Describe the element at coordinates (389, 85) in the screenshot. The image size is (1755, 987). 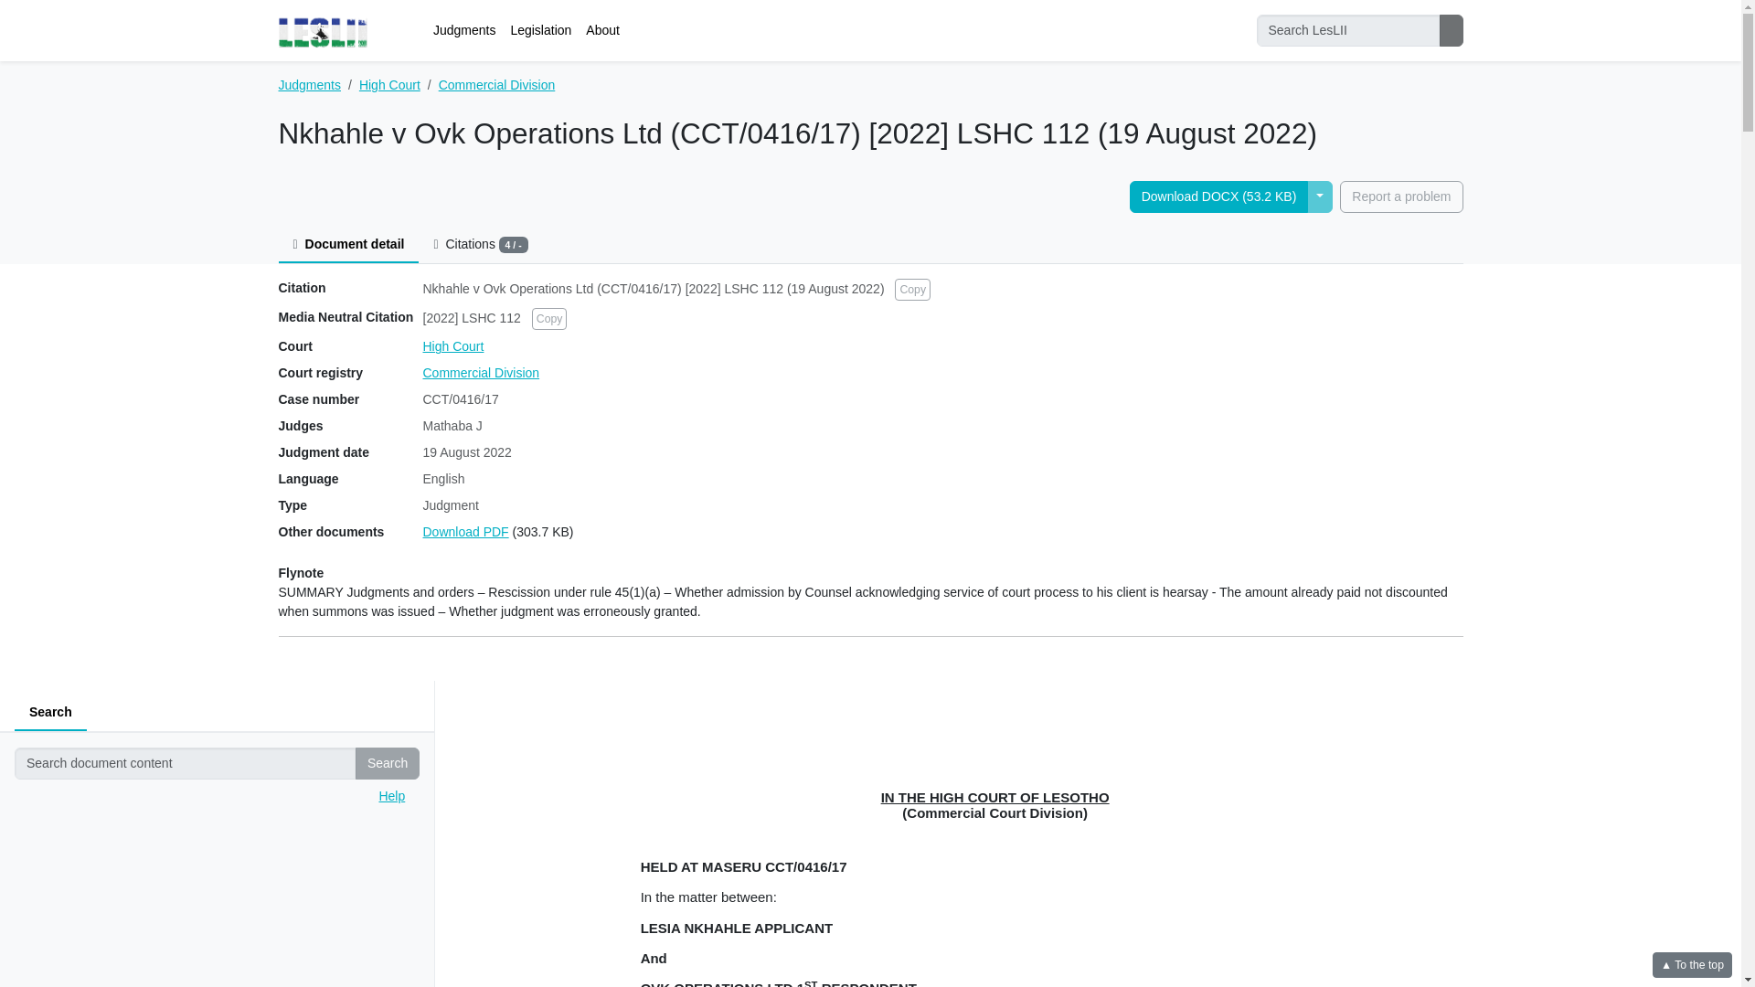
I see `High Court` at that location.